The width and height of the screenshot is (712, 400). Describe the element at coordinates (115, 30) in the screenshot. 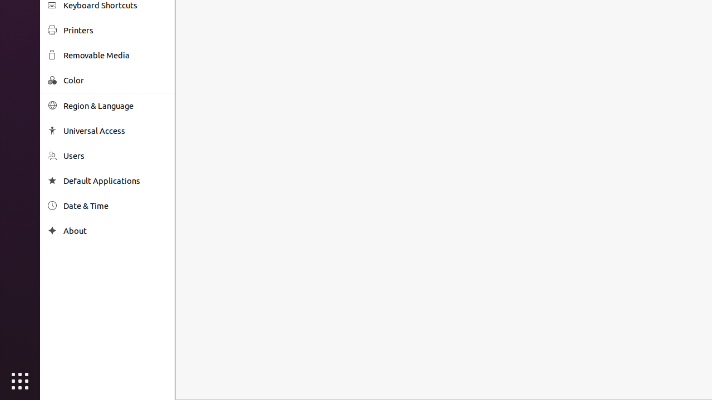

I see `Printers` at that location.